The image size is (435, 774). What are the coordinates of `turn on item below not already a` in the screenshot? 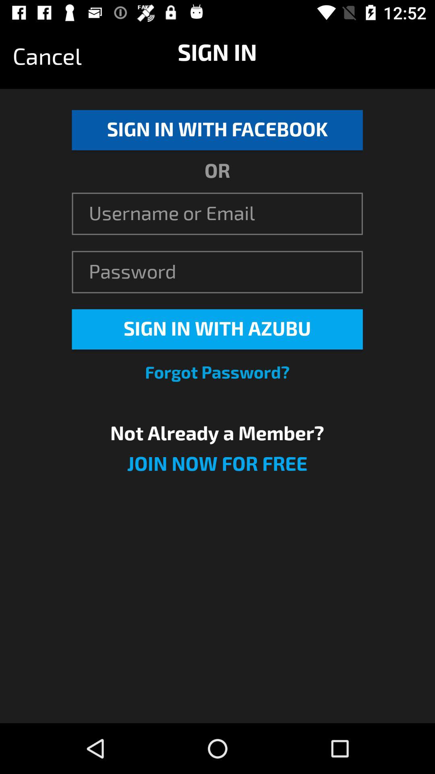 It's located at (217, 469).